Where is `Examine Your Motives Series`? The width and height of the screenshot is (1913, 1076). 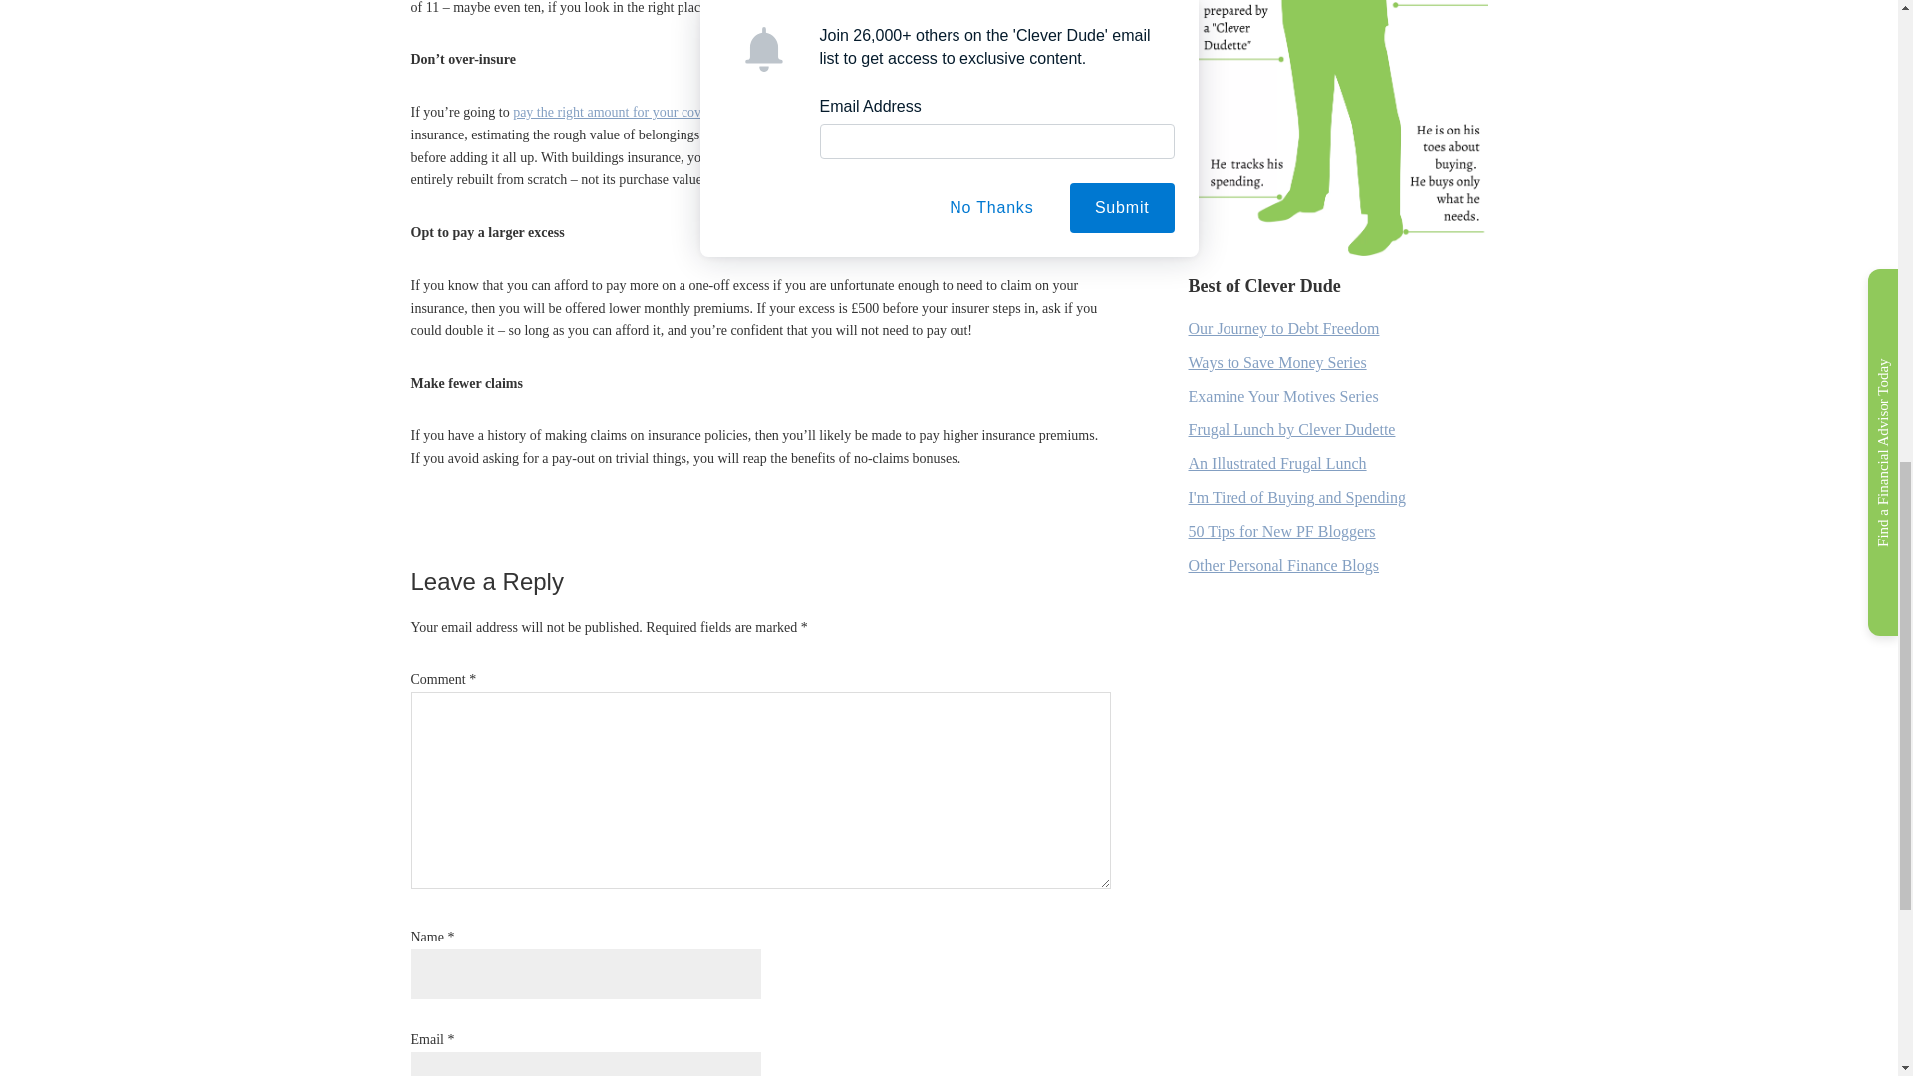
Examine Your Motives Series is located at coordinates (1282, 396).